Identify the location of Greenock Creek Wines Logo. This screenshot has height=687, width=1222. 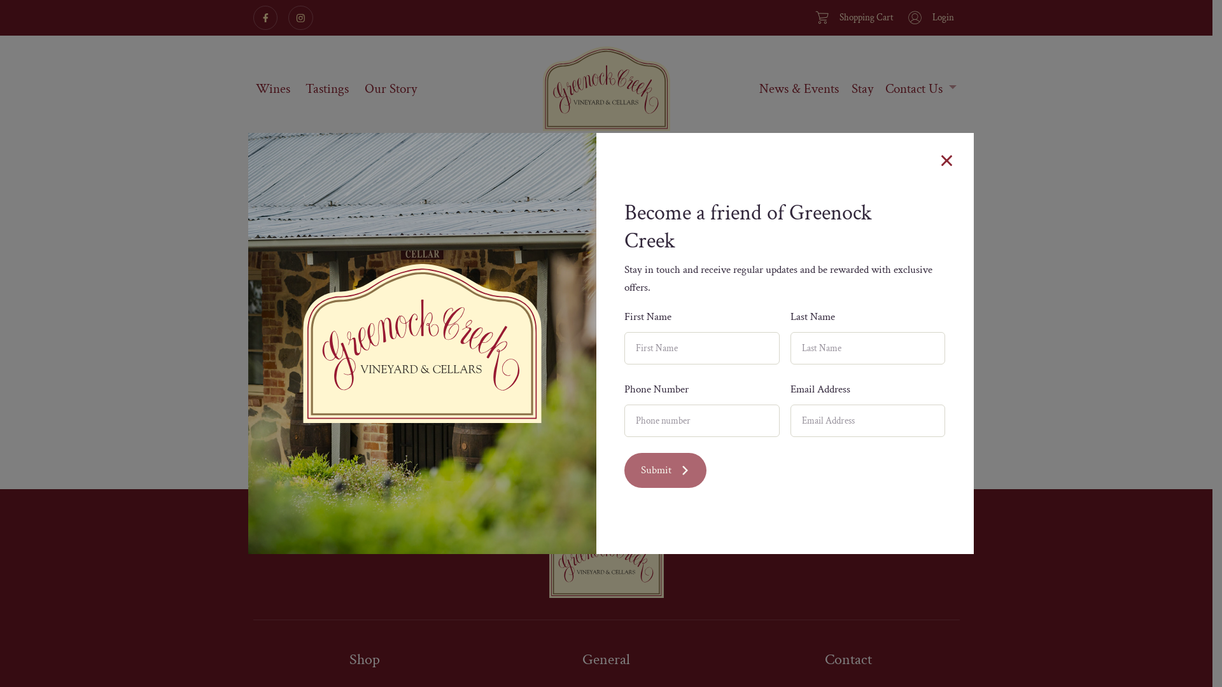
(606, 560).